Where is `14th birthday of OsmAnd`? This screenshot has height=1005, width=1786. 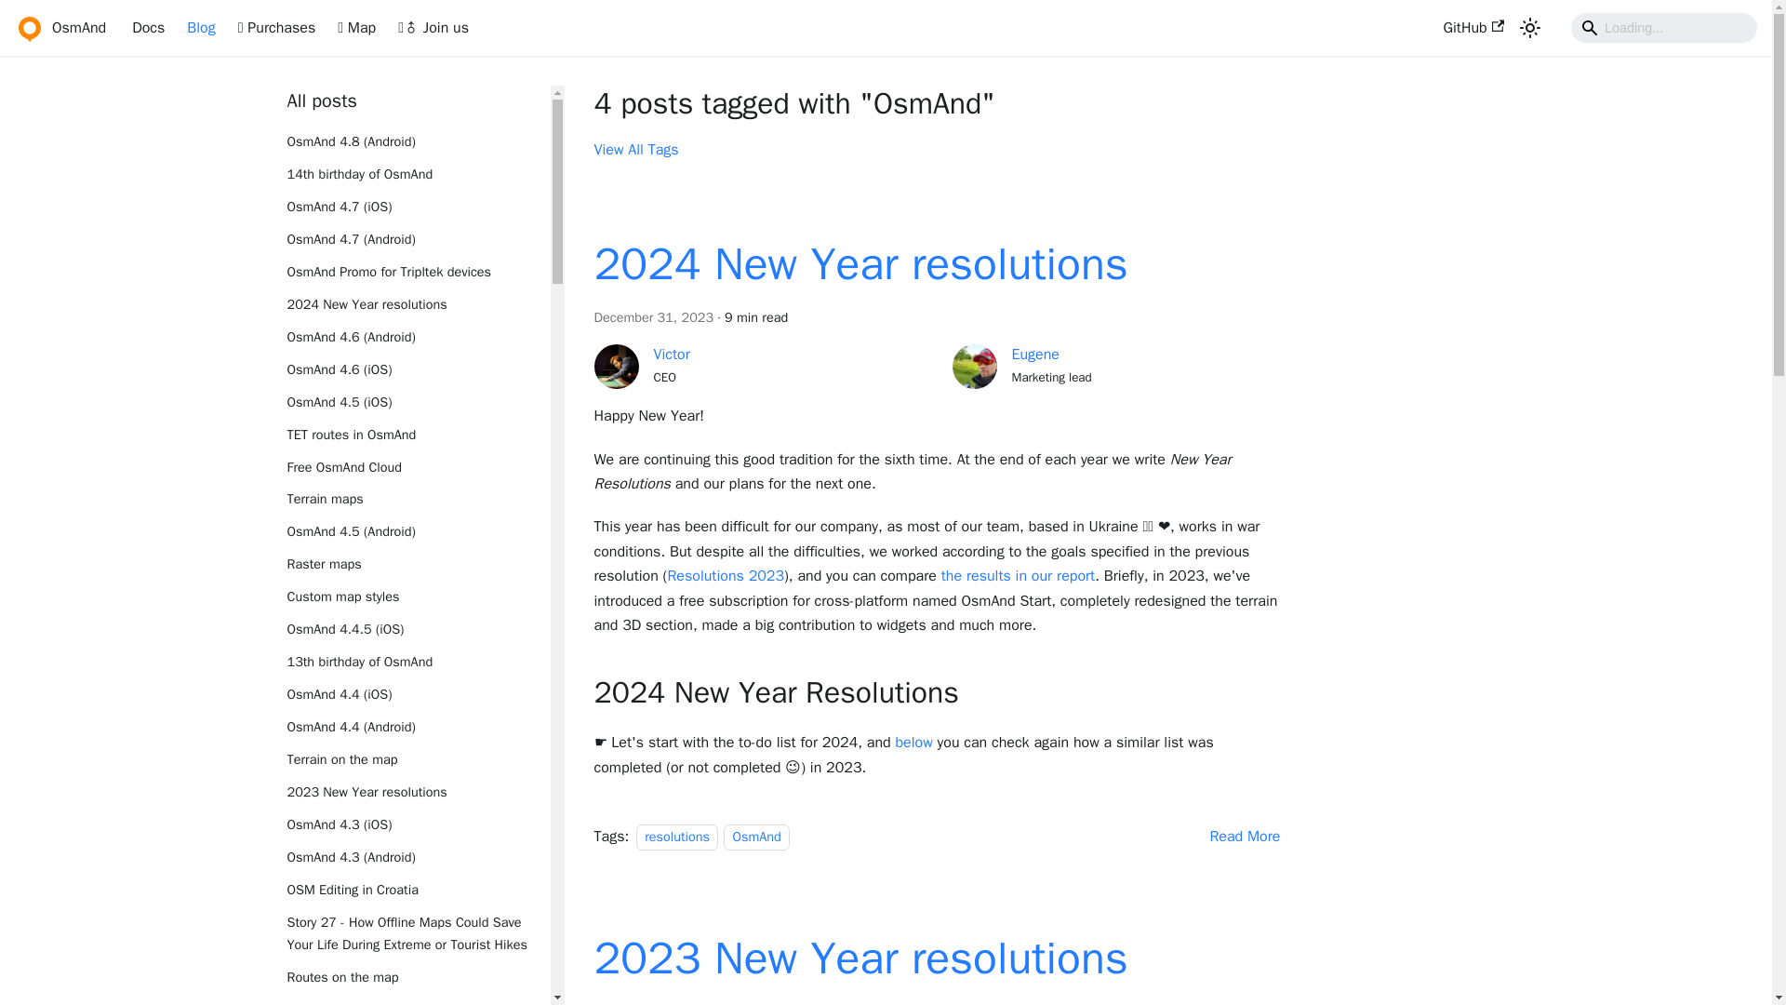 14th birthday of OsmAnd is located at coordinates (418, 175).